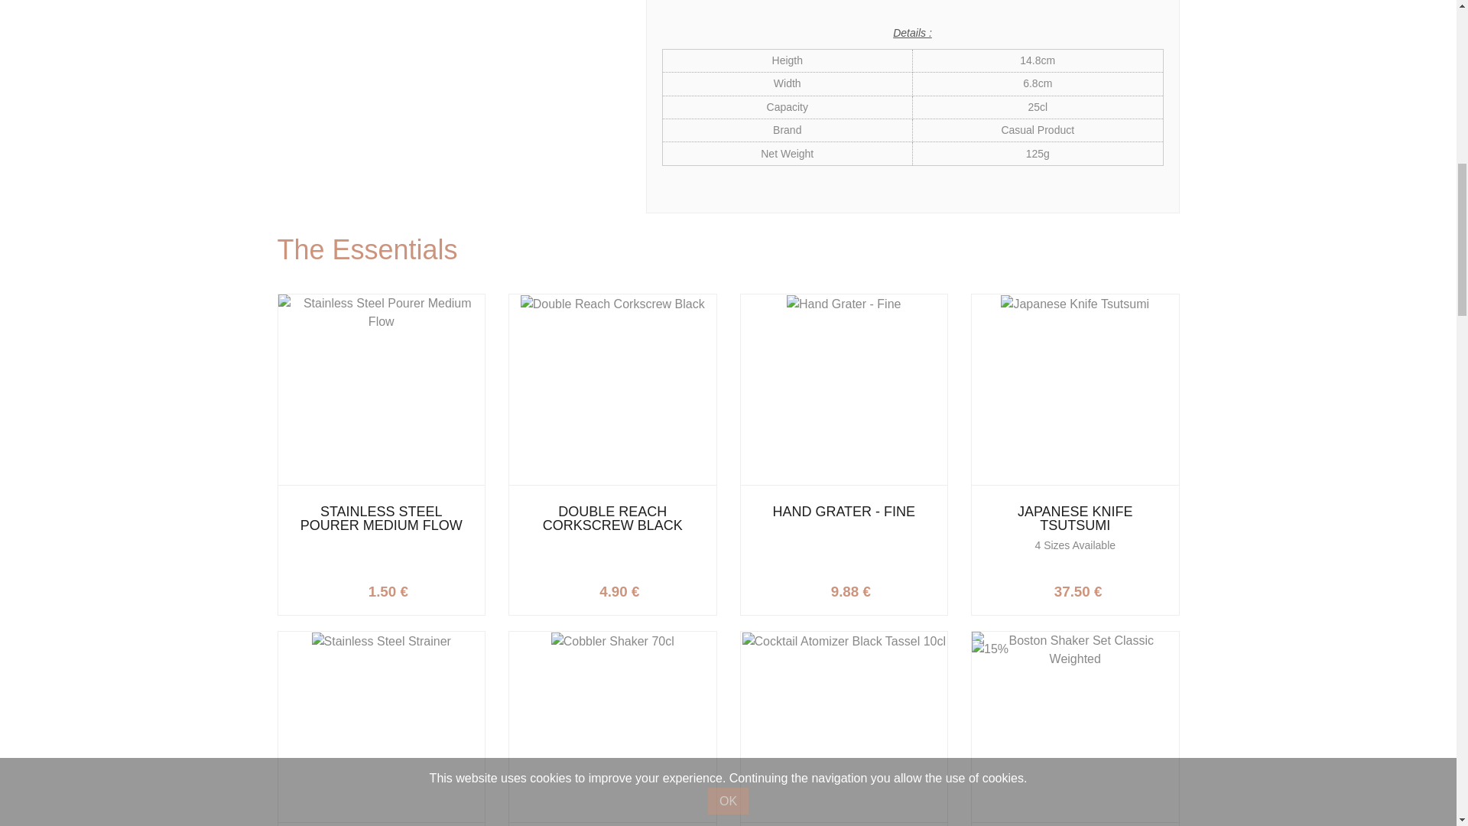  What do you see at coordinates (890, 588) in the screenshot?
I see `More info` at bounding box center [890, 588].